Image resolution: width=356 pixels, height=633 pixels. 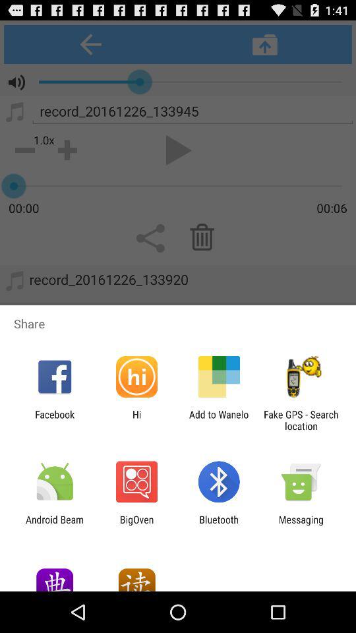 What do you see at coordinates (219, 420) in the screenshot?
I see `select icon to the right of the hi icon` at bounding box center [219, 420].